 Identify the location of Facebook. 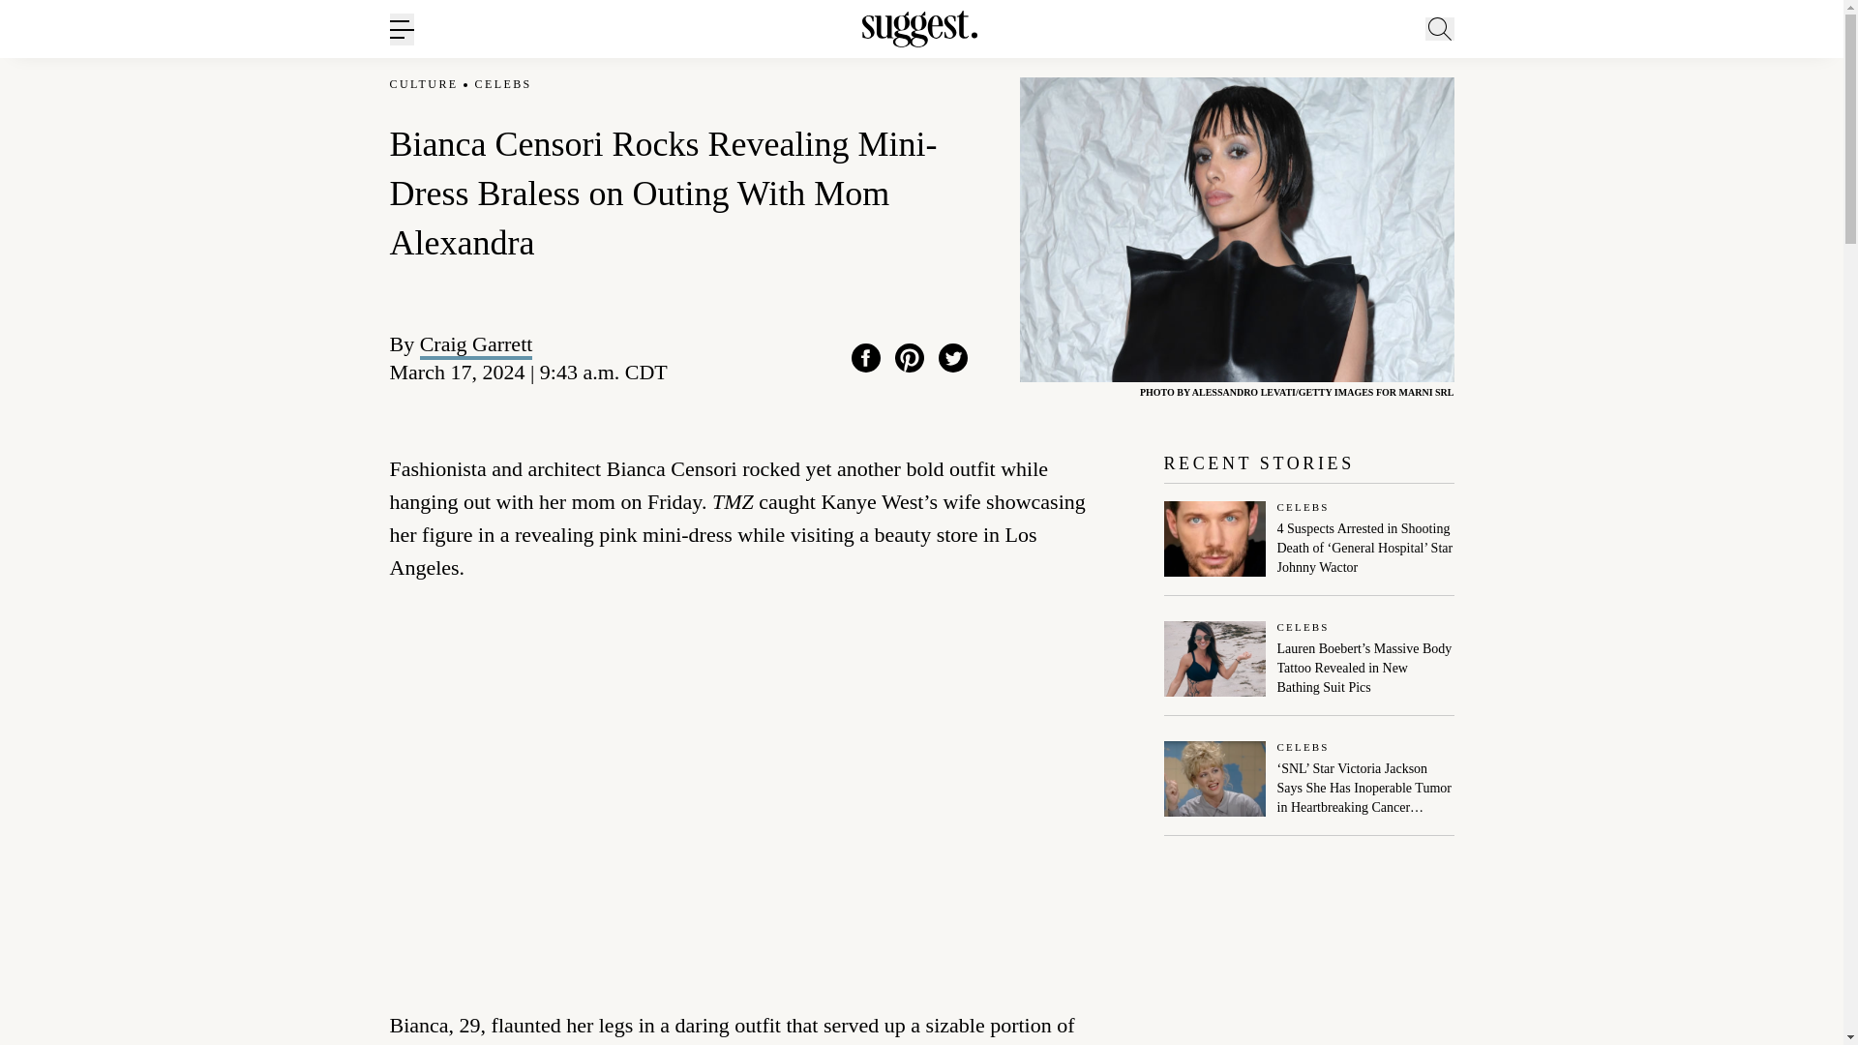
(865, 358).